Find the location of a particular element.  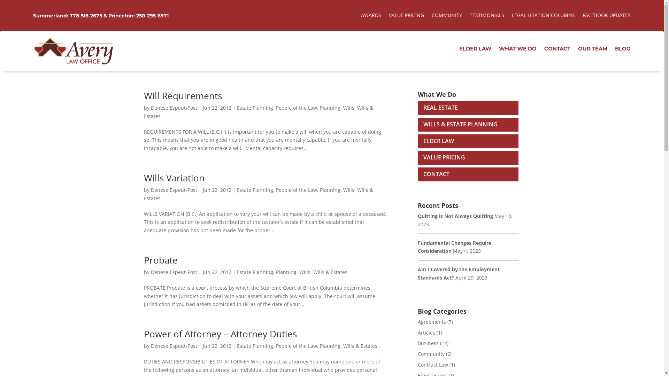

ELDER LAW is located at coordinates (436, 141).